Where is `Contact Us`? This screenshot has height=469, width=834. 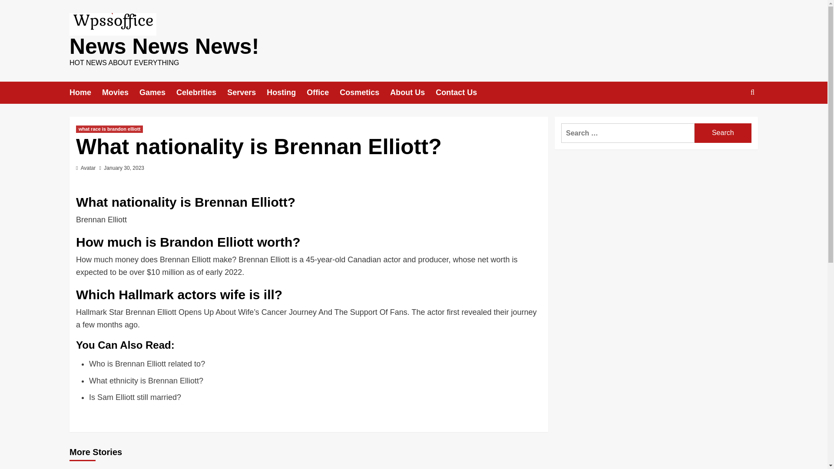
Contact Us is located at coordinates (461, 92).